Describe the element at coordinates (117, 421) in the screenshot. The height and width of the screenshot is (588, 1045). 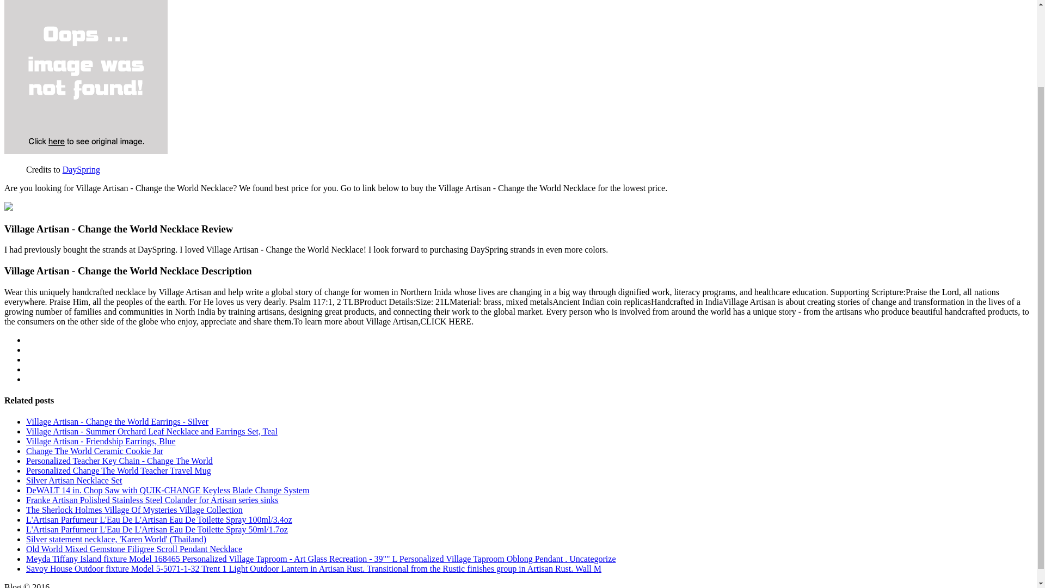
I see `Village Artisan - Change the World Earrings - Silver` at that location.